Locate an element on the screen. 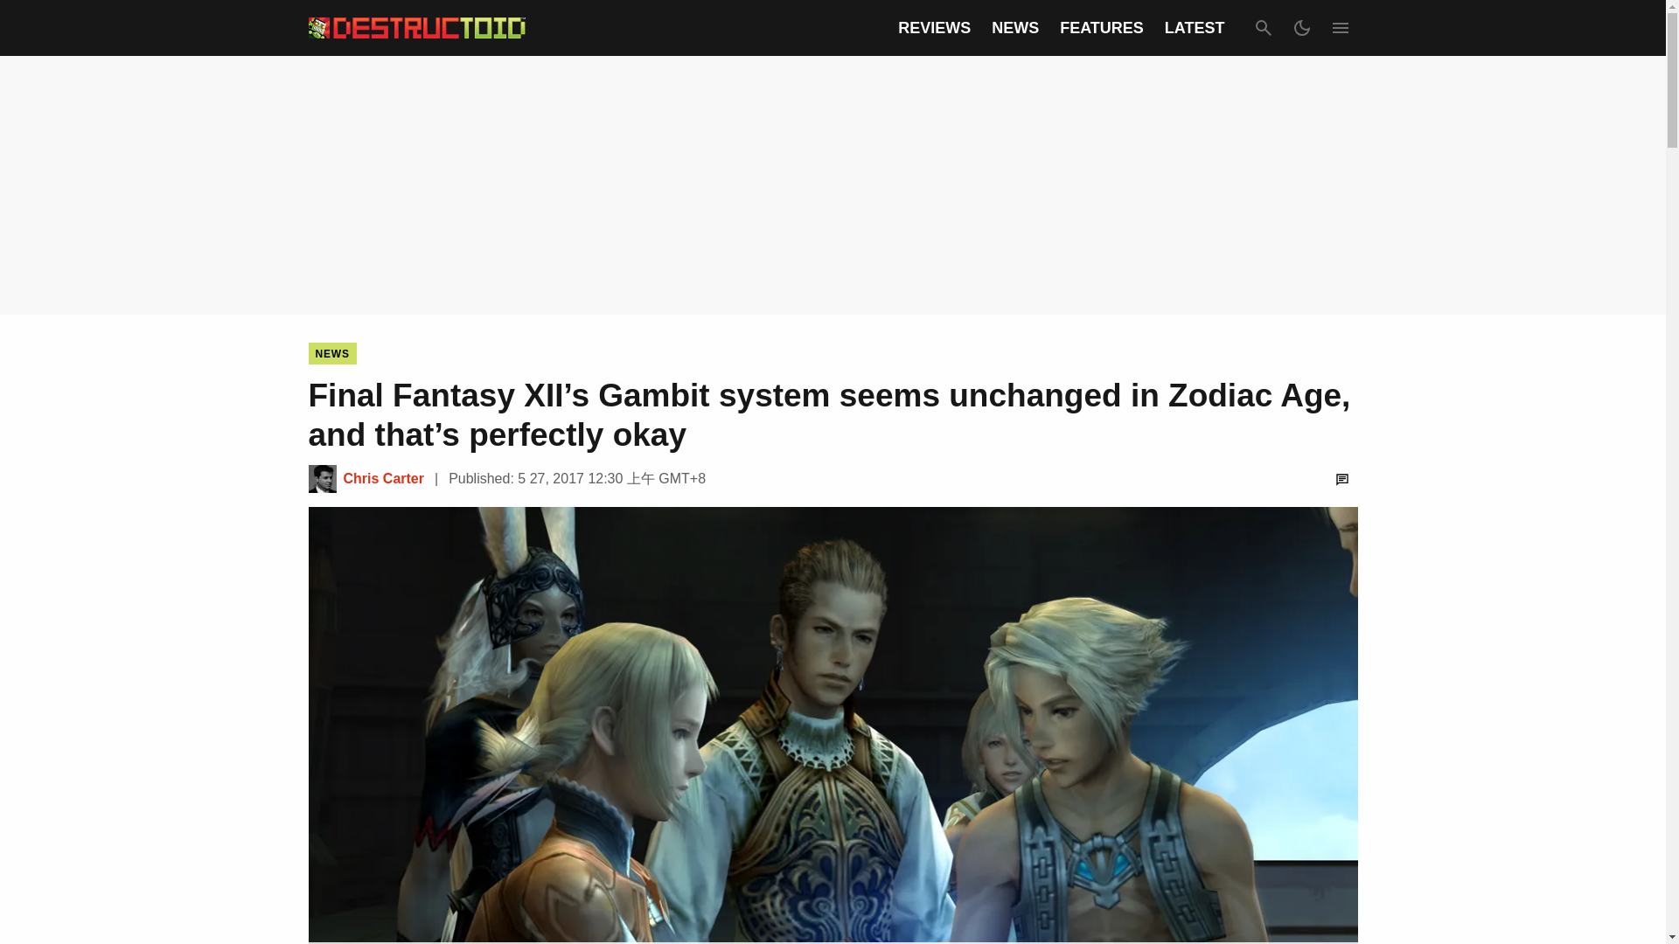 This screenshot has width=1679, height=944. Expand Menu is located at coordinates (1340, 27).